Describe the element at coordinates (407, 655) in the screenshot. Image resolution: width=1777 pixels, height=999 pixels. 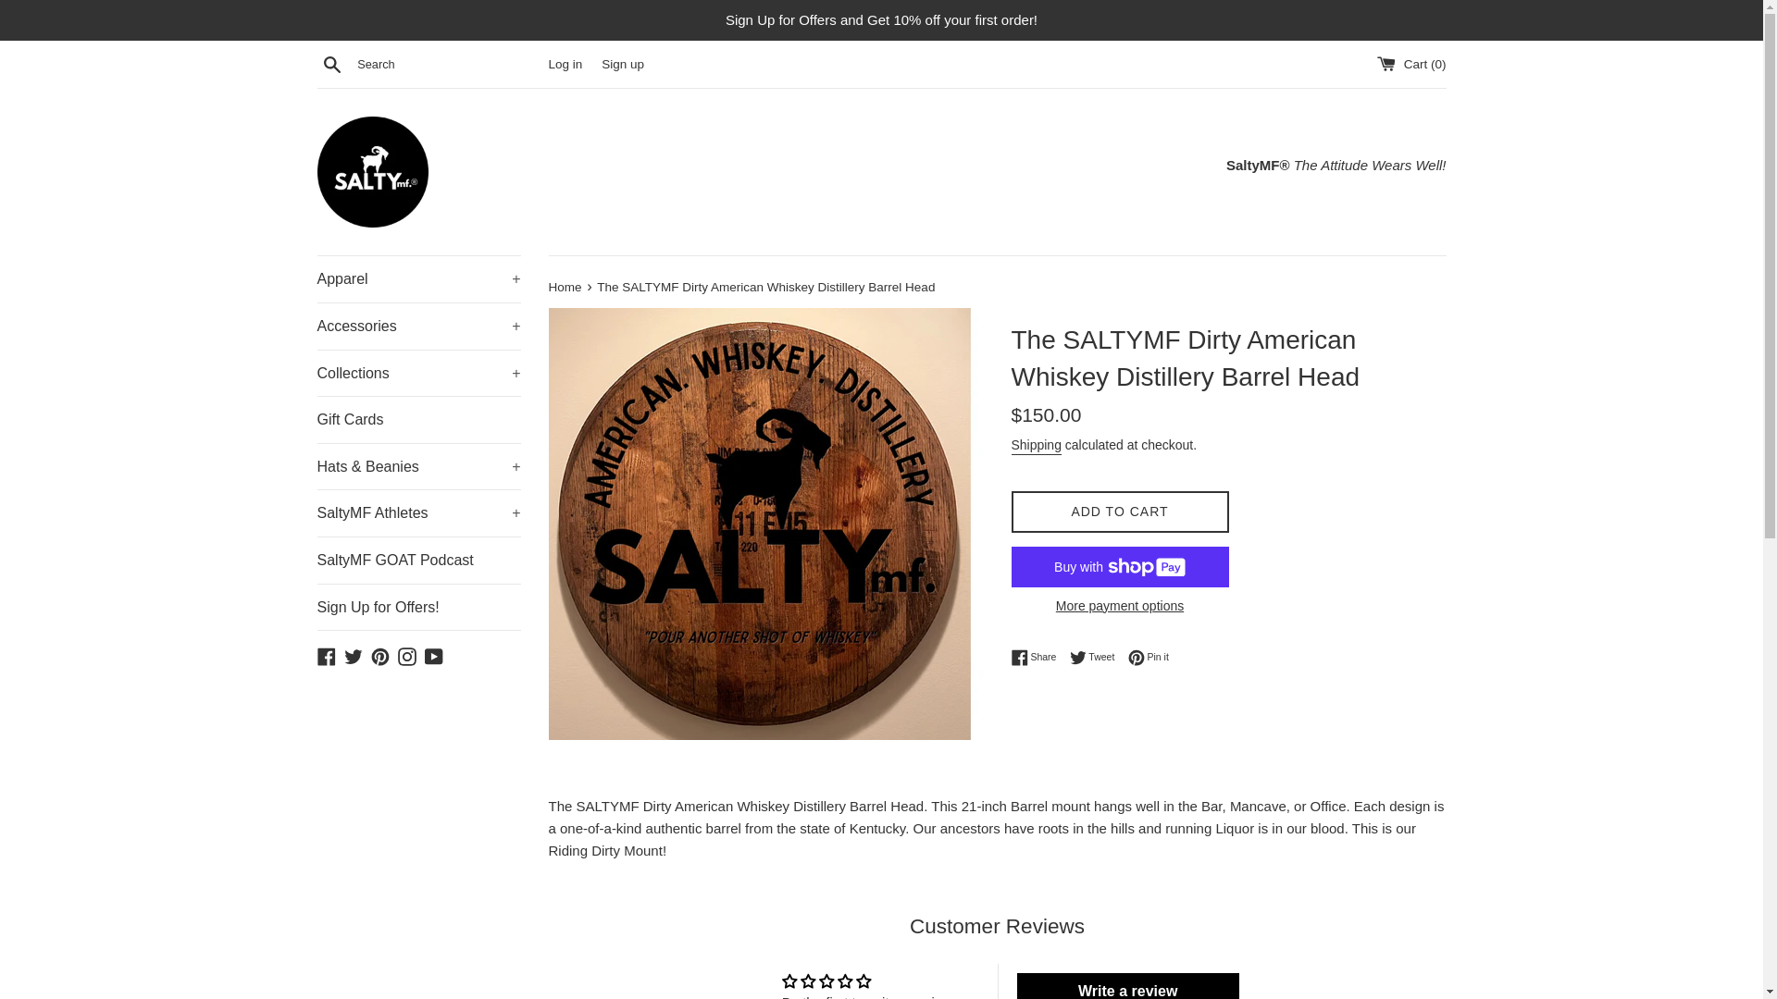
I see `SALTYmf on Instagram` at that location.